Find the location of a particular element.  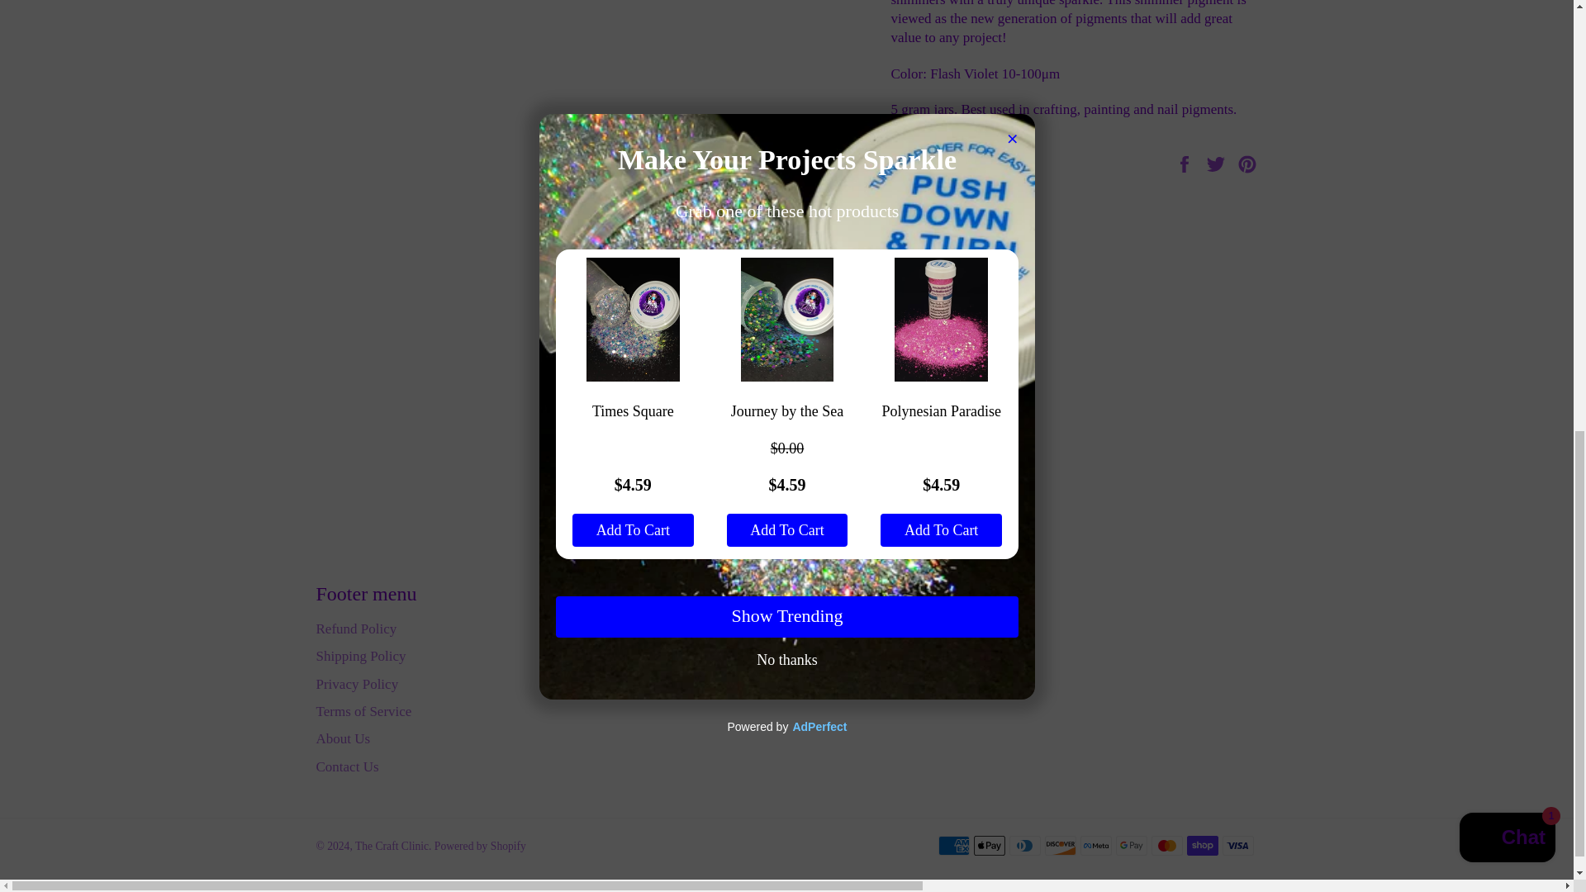

The Craft Clinic on Facebook is located at coordinates (800, 629).